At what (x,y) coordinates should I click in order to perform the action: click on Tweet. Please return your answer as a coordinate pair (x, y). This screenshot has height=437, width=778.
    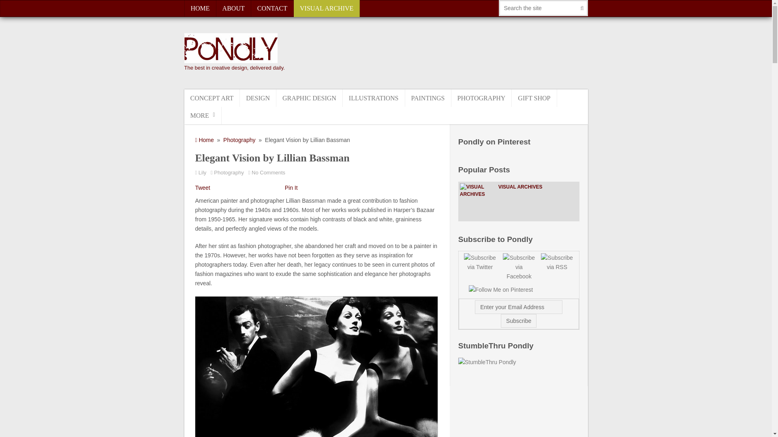
    Looking at the image, I should click on (203, 187).